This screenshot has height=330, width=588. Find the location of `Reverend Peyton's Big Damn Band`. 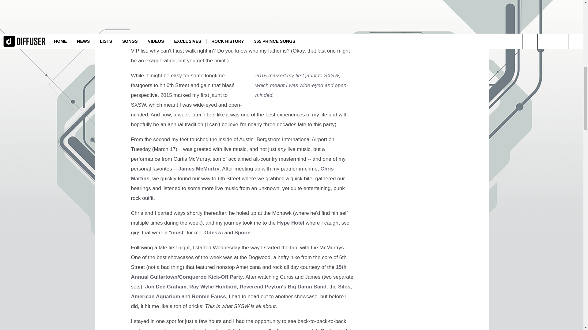

Reverend Peyton's Big Damn Band is located at coordinates (283, 287).